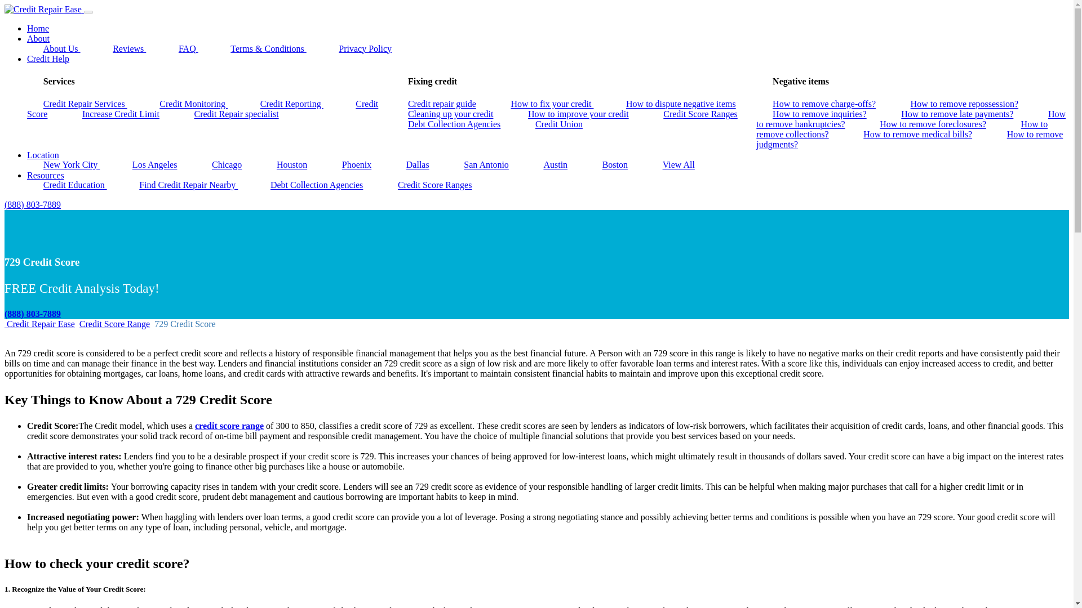  Describe the element at coordinates (43, 155) in the screenshot. I see `Location` at that location.